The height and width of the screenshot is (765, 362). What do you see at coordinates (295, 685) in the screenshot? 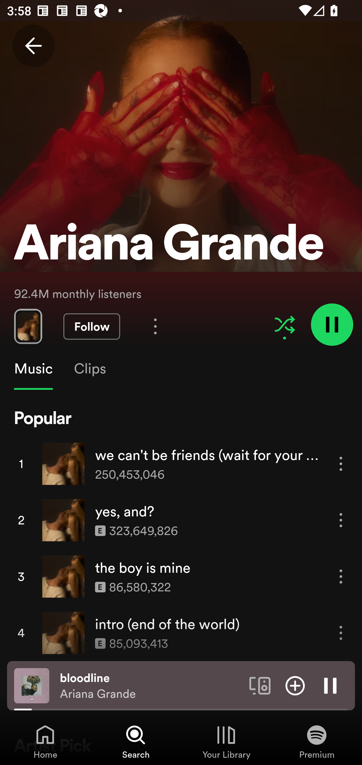
I see `Add item` at bounding box center [295, 685].